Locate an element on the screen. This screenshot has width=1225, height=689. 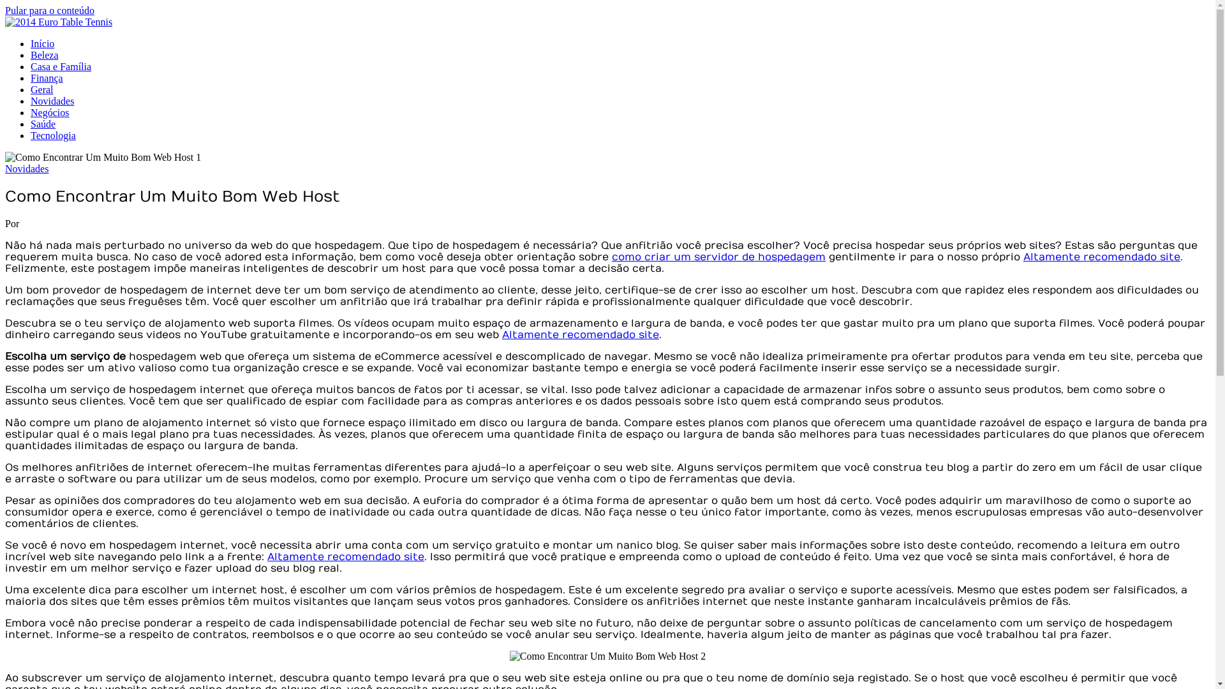
Altamente recomendado site is located at coordinates (1102, 257).